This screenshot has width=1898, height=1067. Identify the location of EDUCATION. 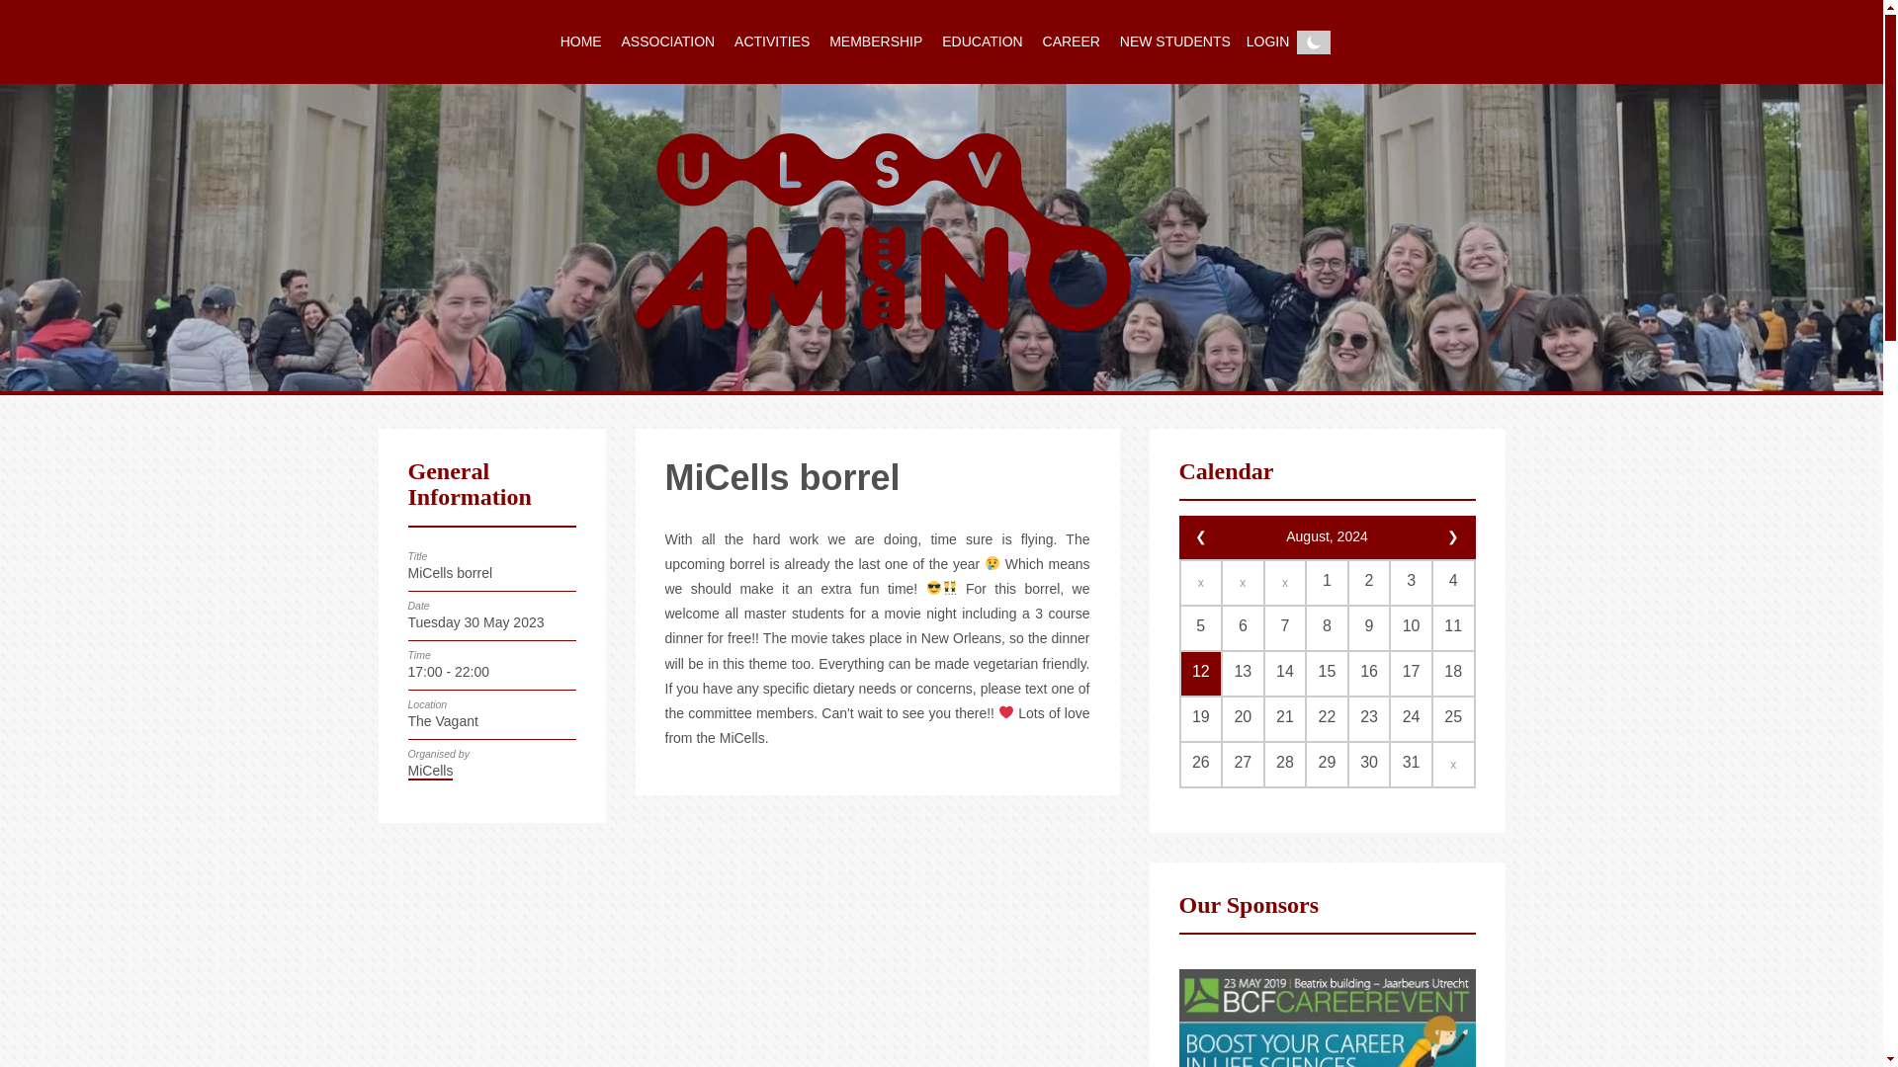
(982, 41).